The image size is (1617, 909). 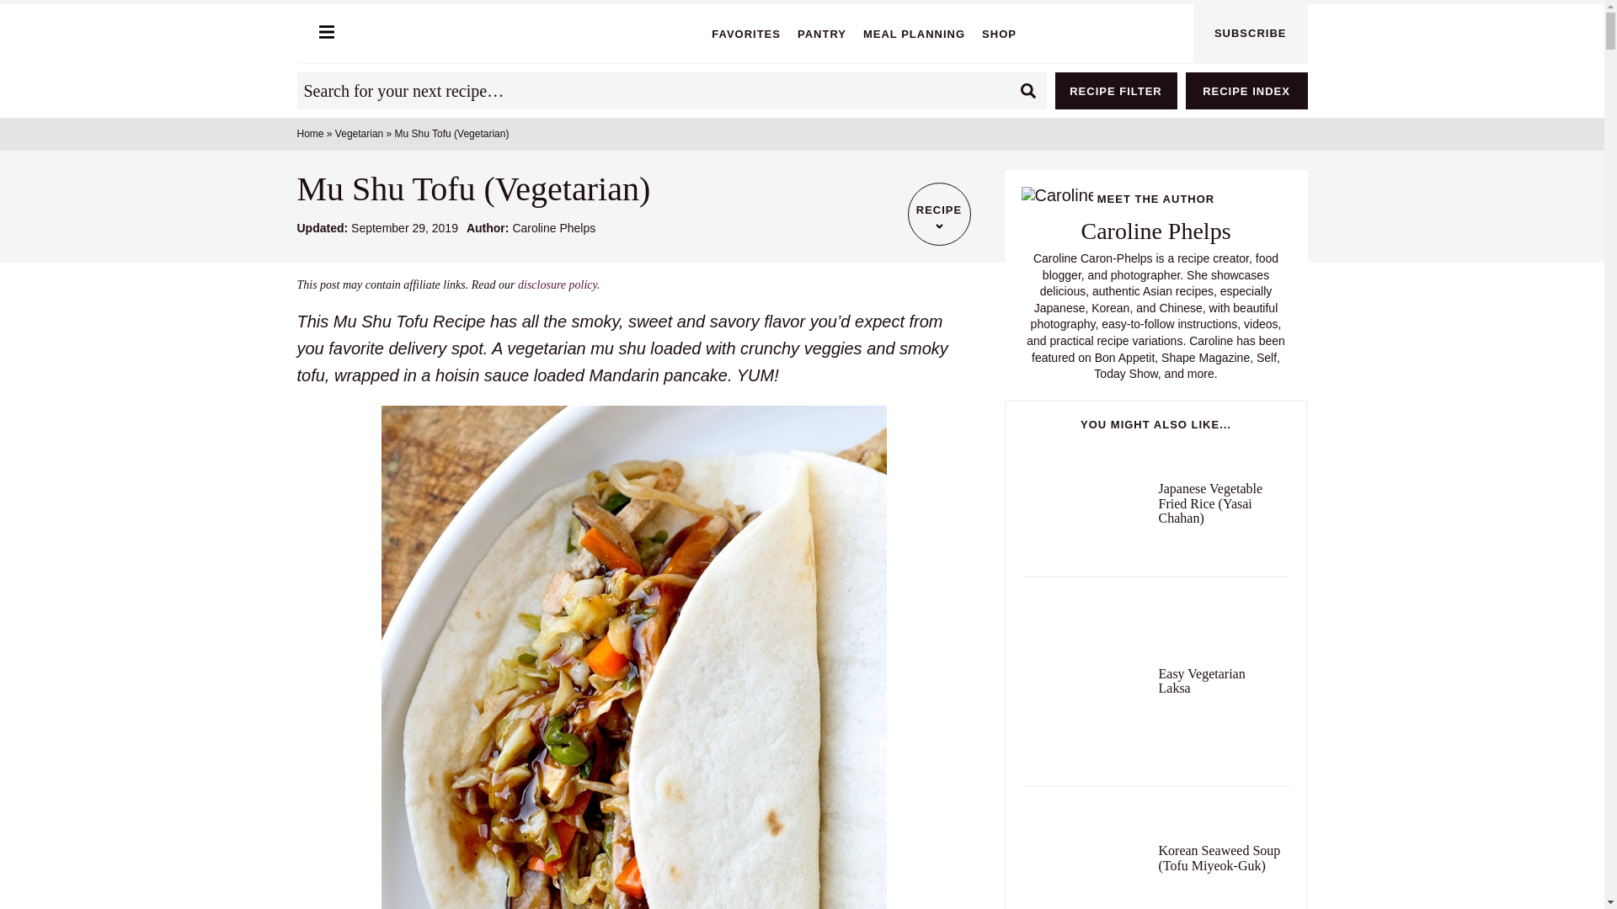 I want to click on MEAL PLANNING, so click(x=915, y=34).